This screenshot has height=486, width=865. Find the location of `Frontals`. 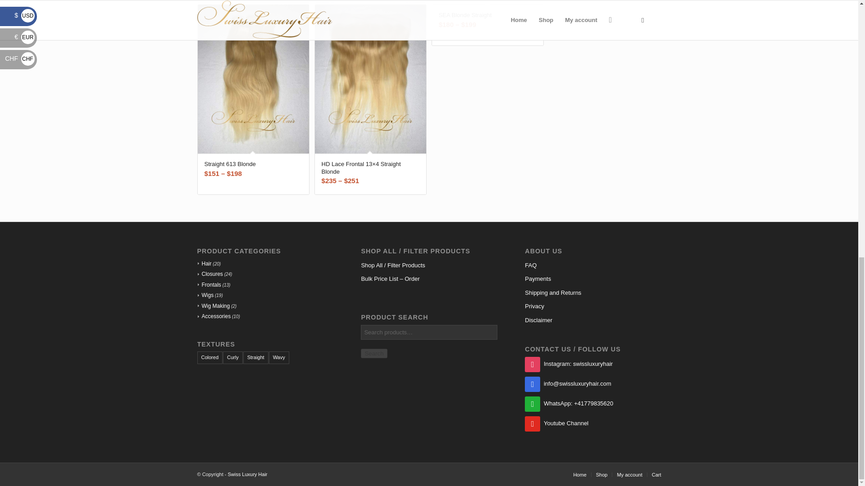

Frontals is located at coordinates (209, 285).